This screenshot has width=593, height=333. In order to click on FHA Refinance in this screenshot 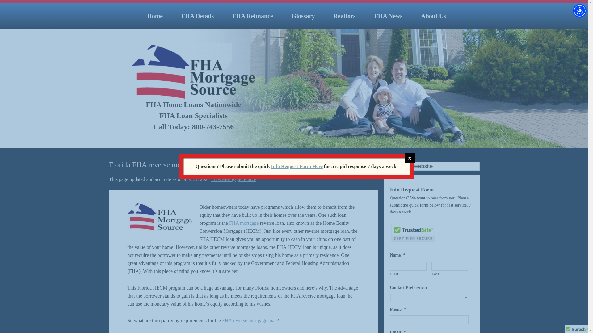, I will do `click(252, 16)`.